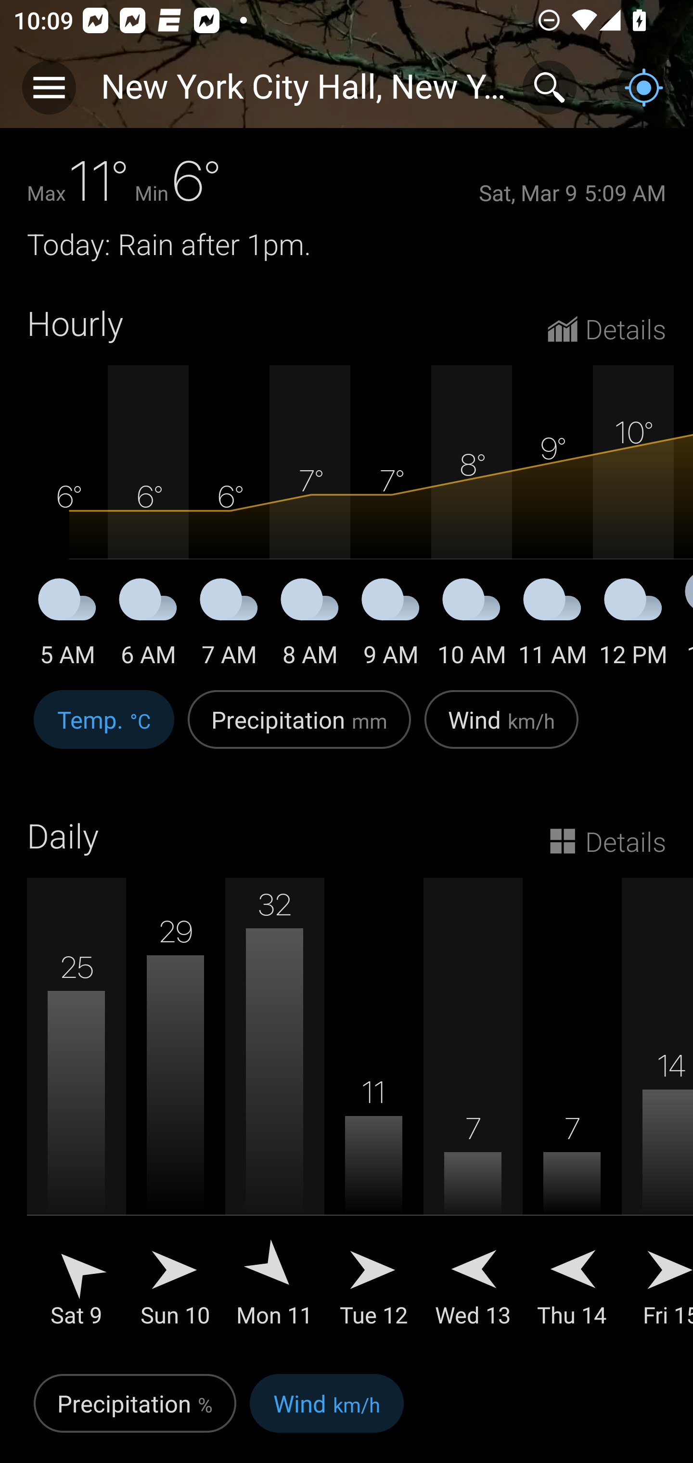  Describe the element at coordinates (657, 1116) in the screenshot. I see `14  Fri 15` at that location.